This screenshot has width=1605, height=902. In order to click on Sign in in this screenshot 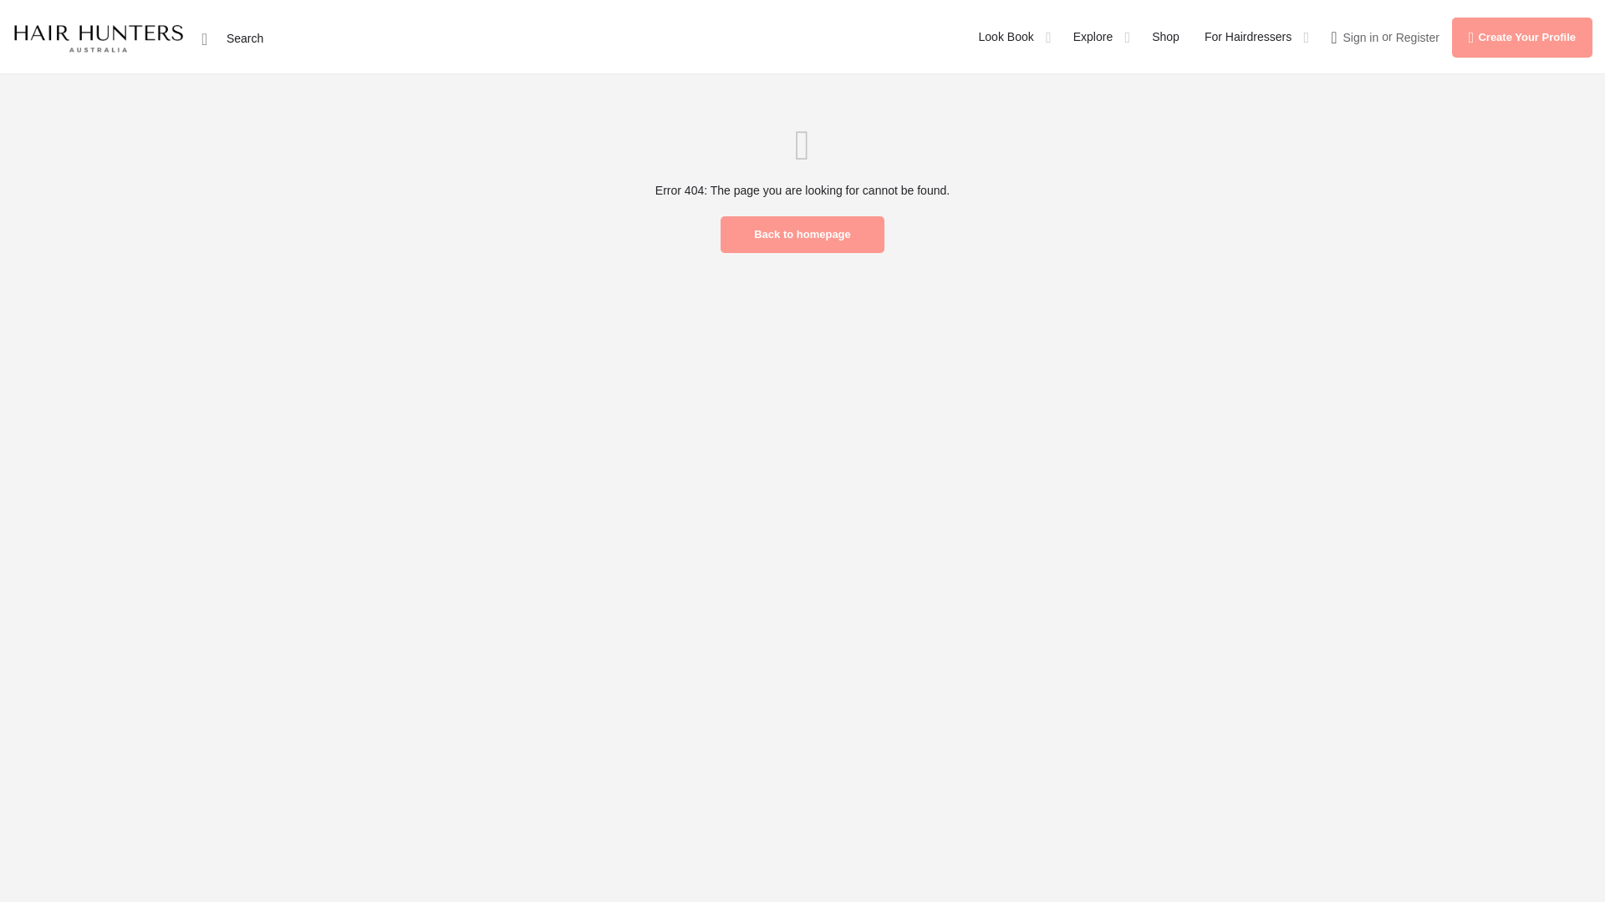, I will do `click(1360, 37)`.